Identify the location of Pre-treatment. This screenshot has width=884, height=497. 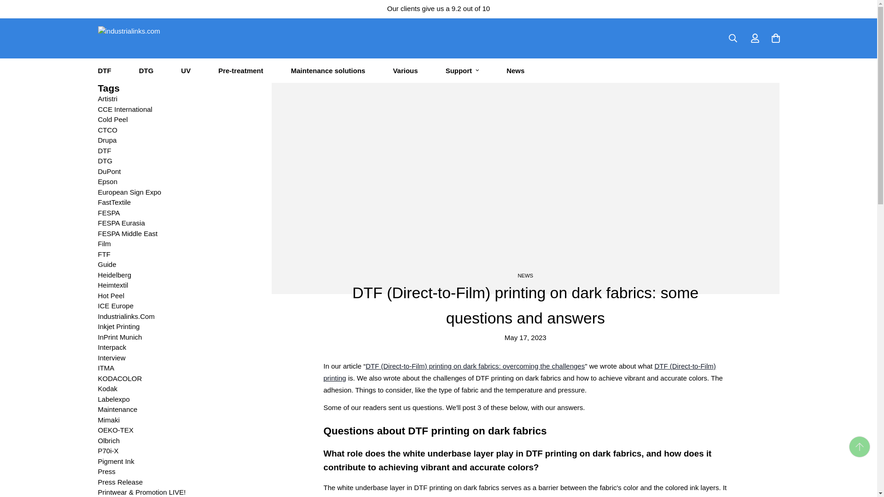
(240, 71).